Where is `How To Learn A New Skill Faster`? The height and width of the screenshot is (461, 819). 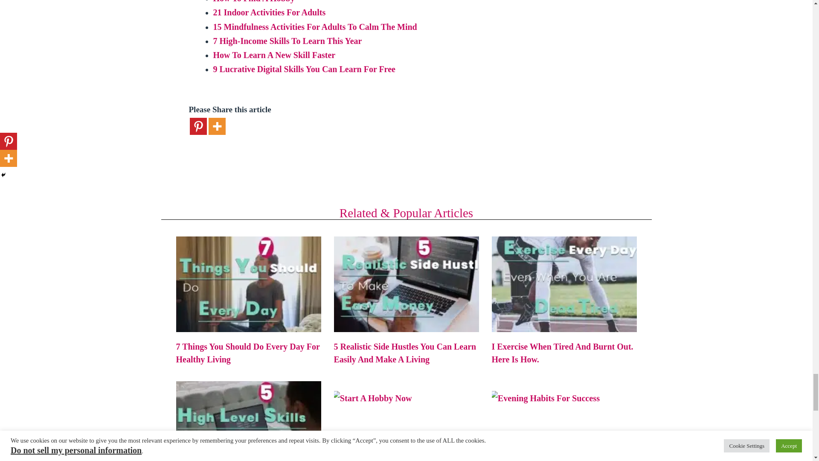
How To Learn A New Skill Faster is located at coordinates (274, 55).